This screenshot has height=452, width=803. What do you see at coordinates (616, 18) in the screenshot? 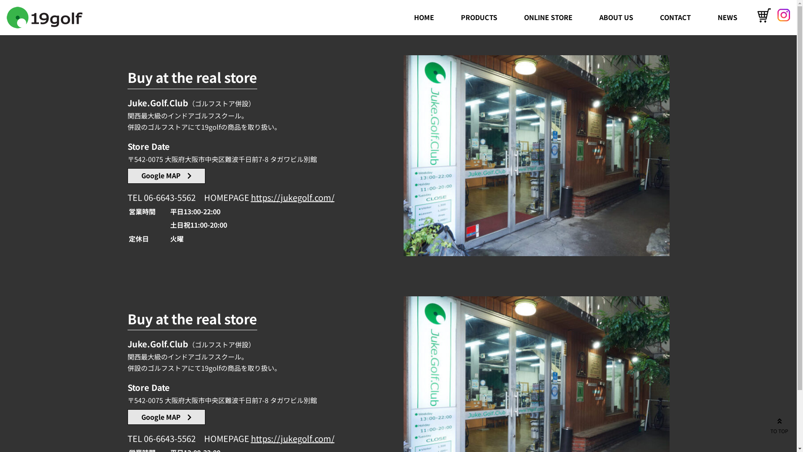
I see `ABOUT US` at bounding box center [616, 18].